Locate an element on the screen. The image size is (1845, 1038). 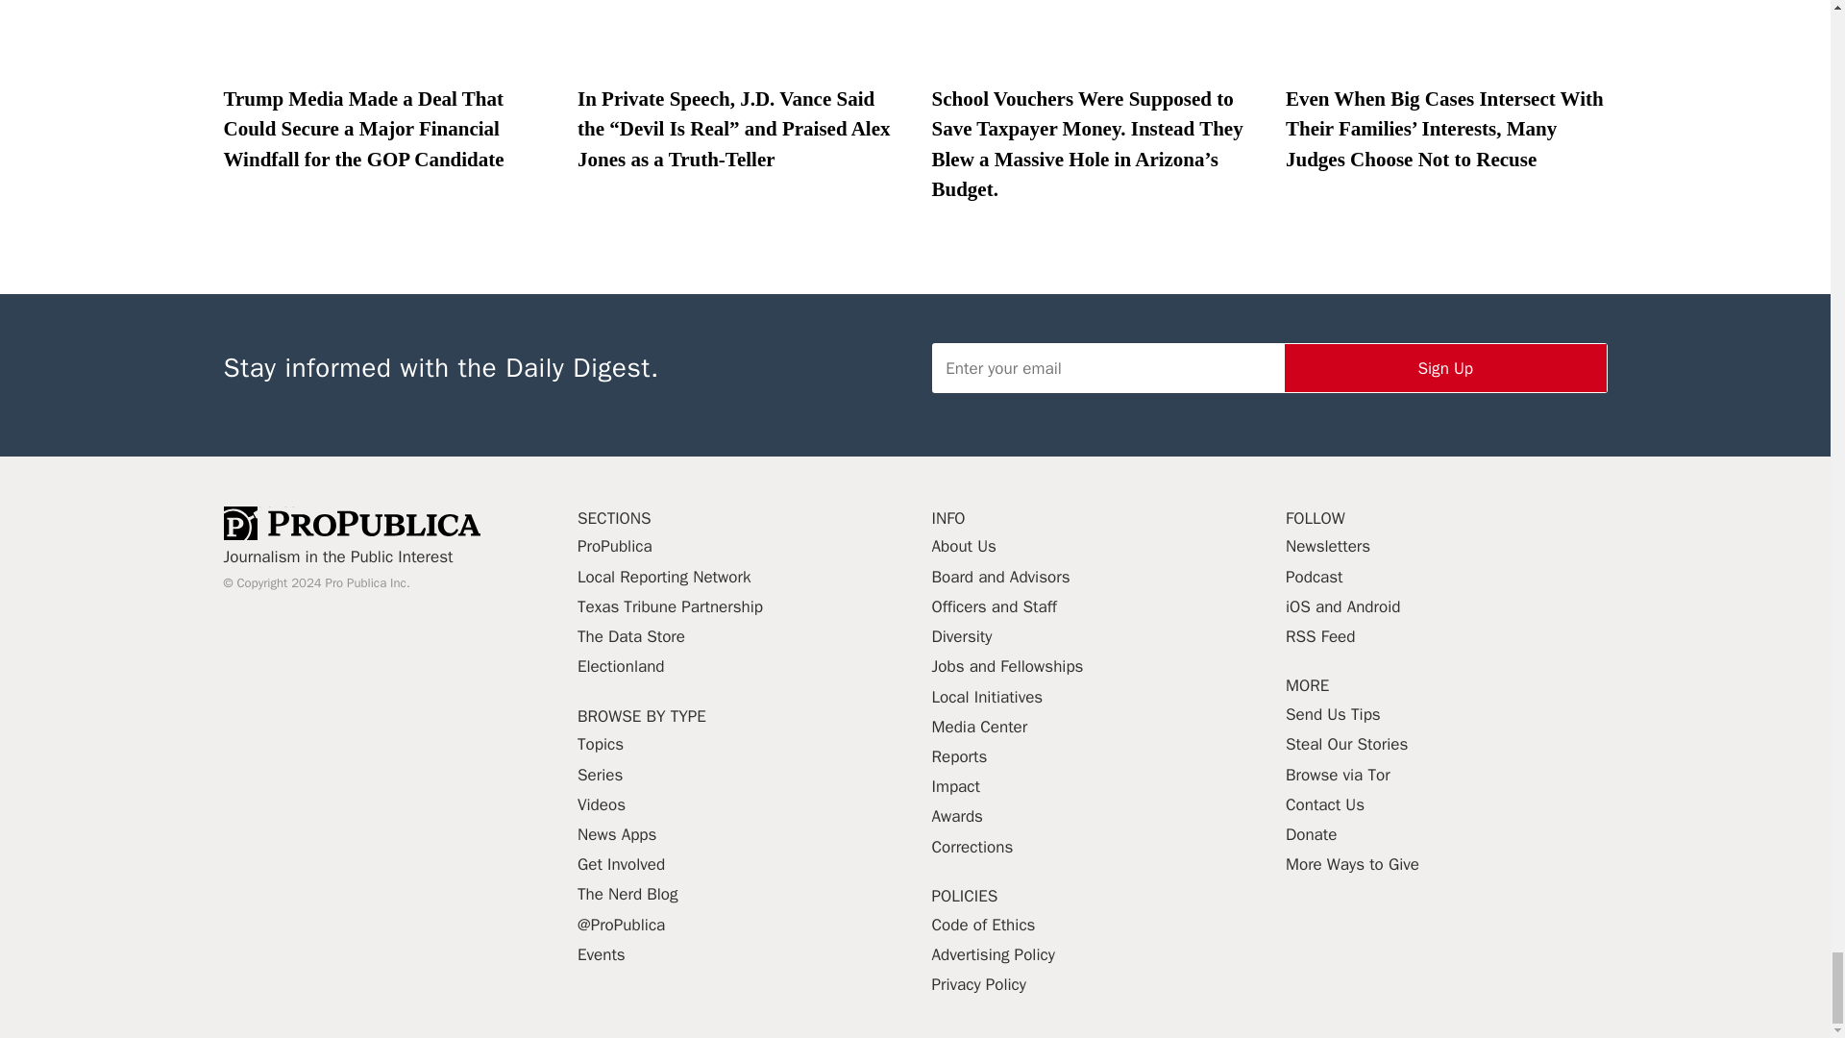
Sign Up is located at coordinates (1445, 368).